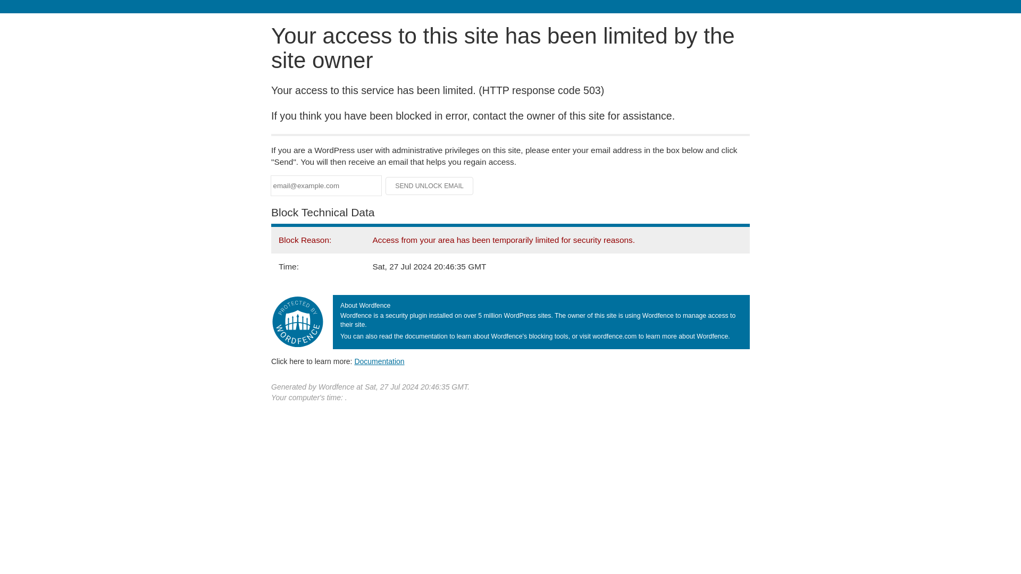 The width and height of the screenshot is (1021, 574). Describe the element at coordinates (430, 186) in the screenshot. I see `Send Unlock Email` at that location.